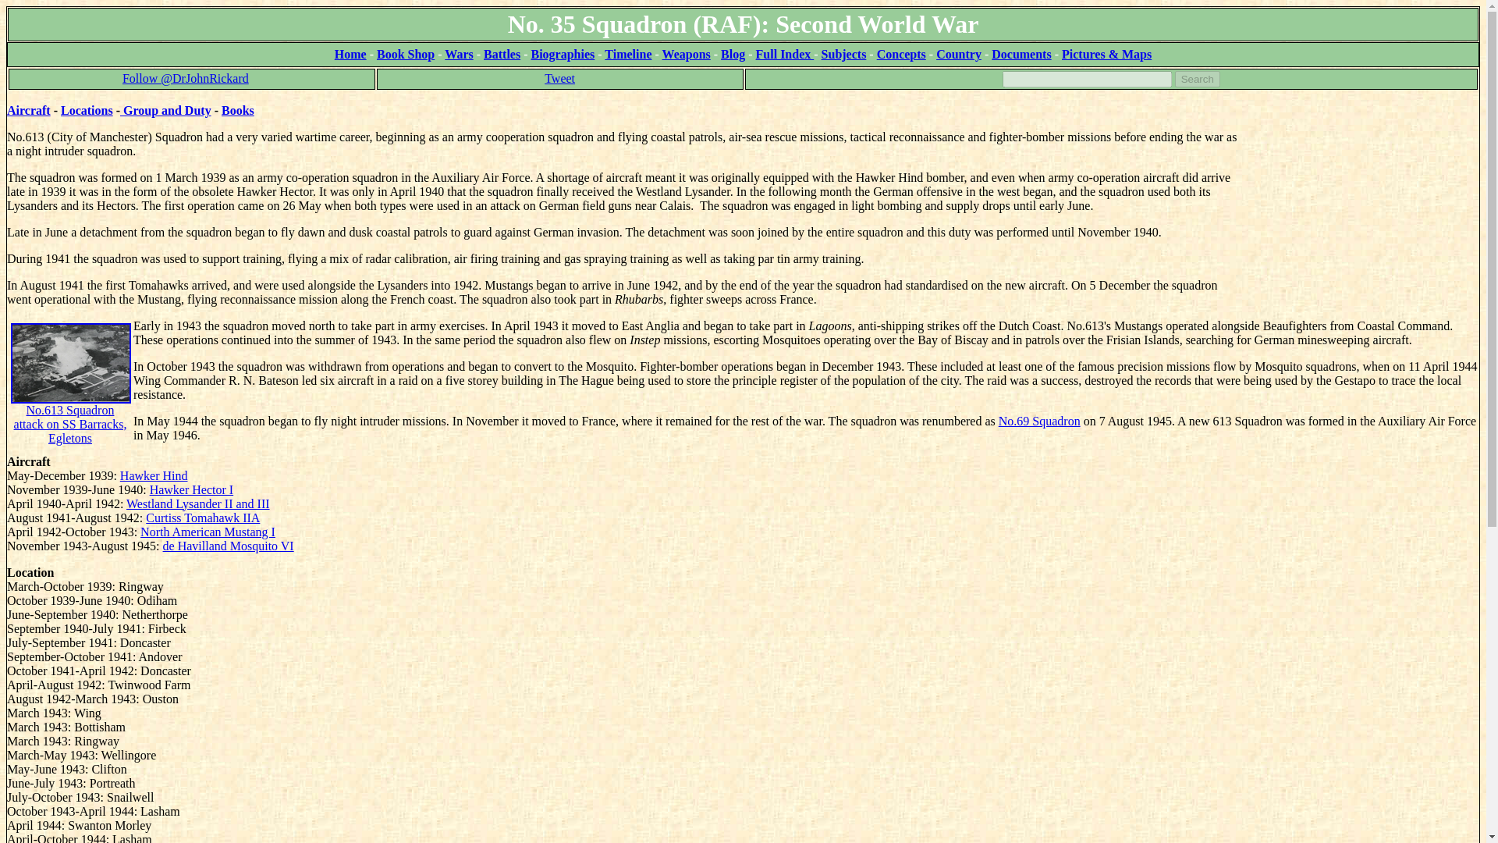 The image size is (1498, 843). I want to click on Main Index of articles, so click(785, 53).